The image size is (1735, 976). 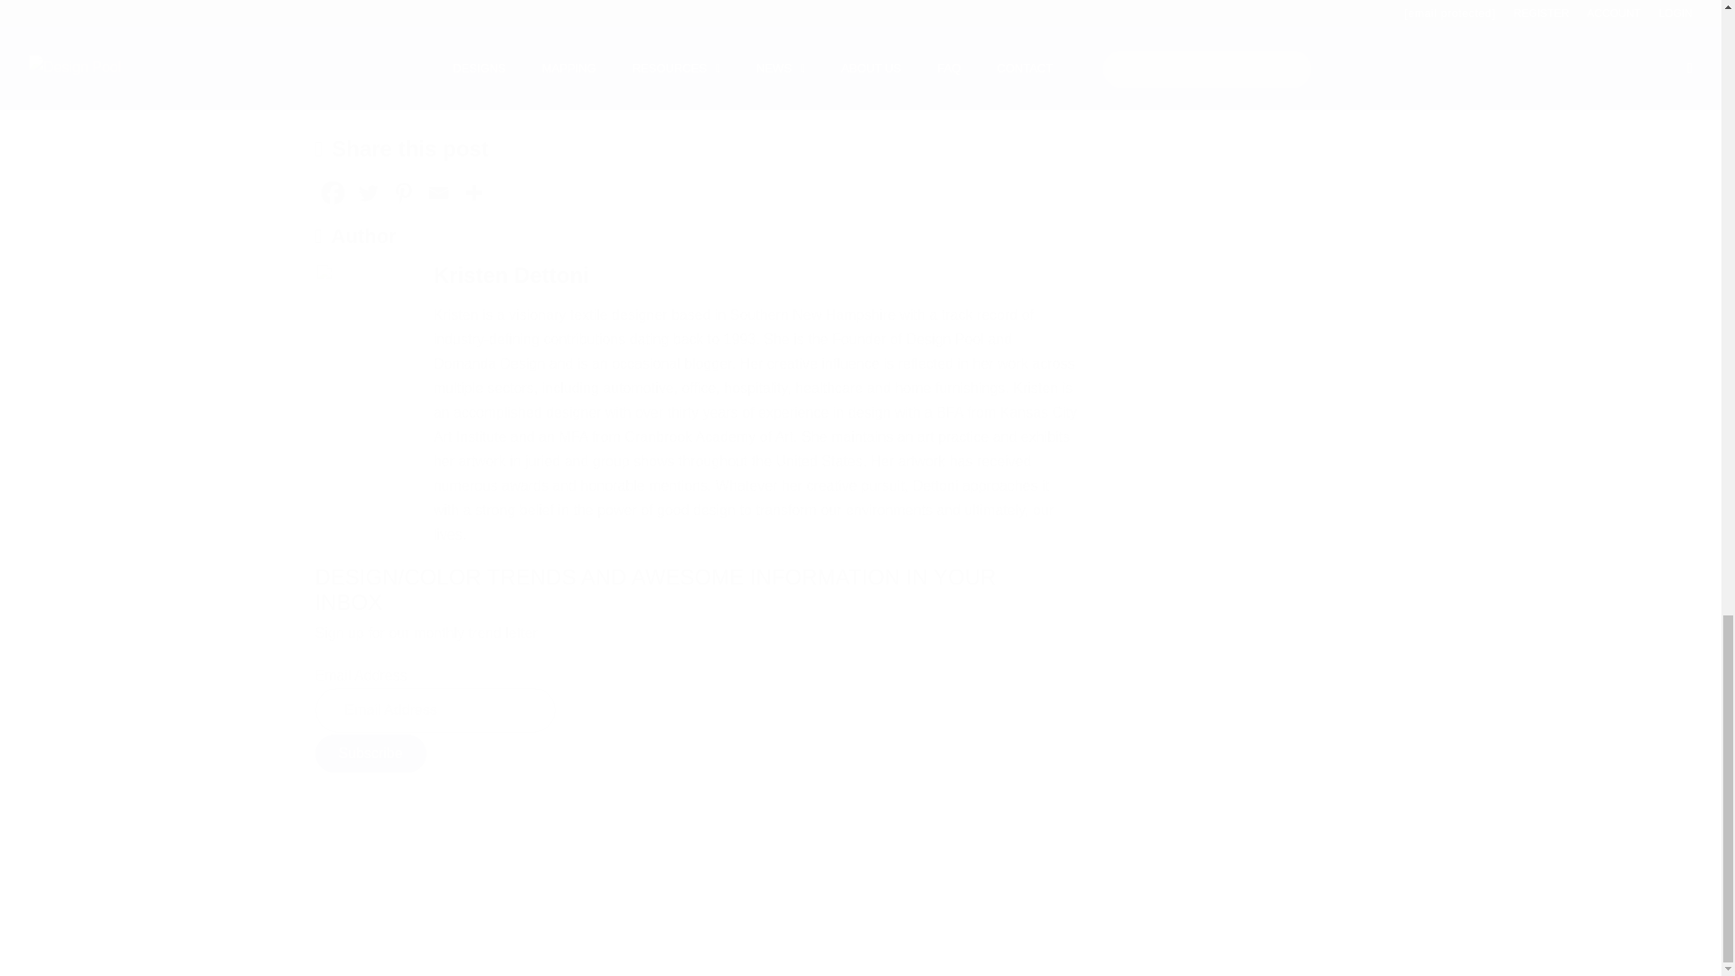 I want to click on Email, so click(x=439, y=192).